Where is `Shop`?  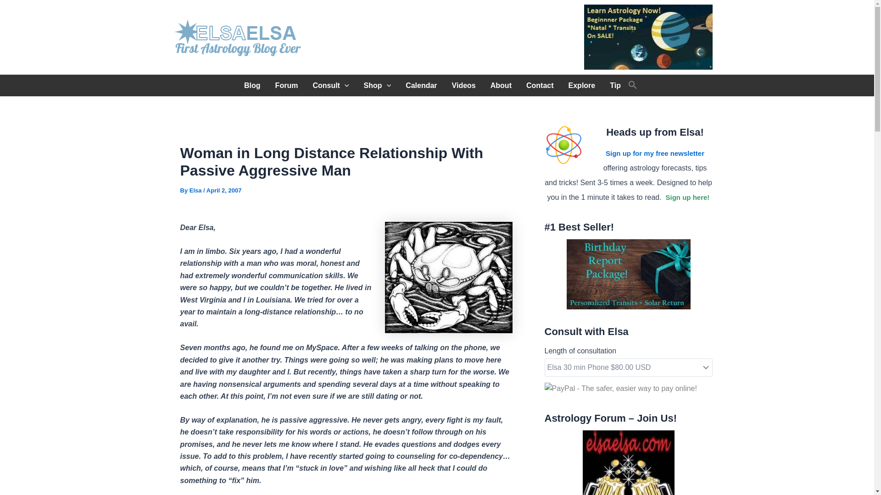 Shop is located at coordinates (378, 85).